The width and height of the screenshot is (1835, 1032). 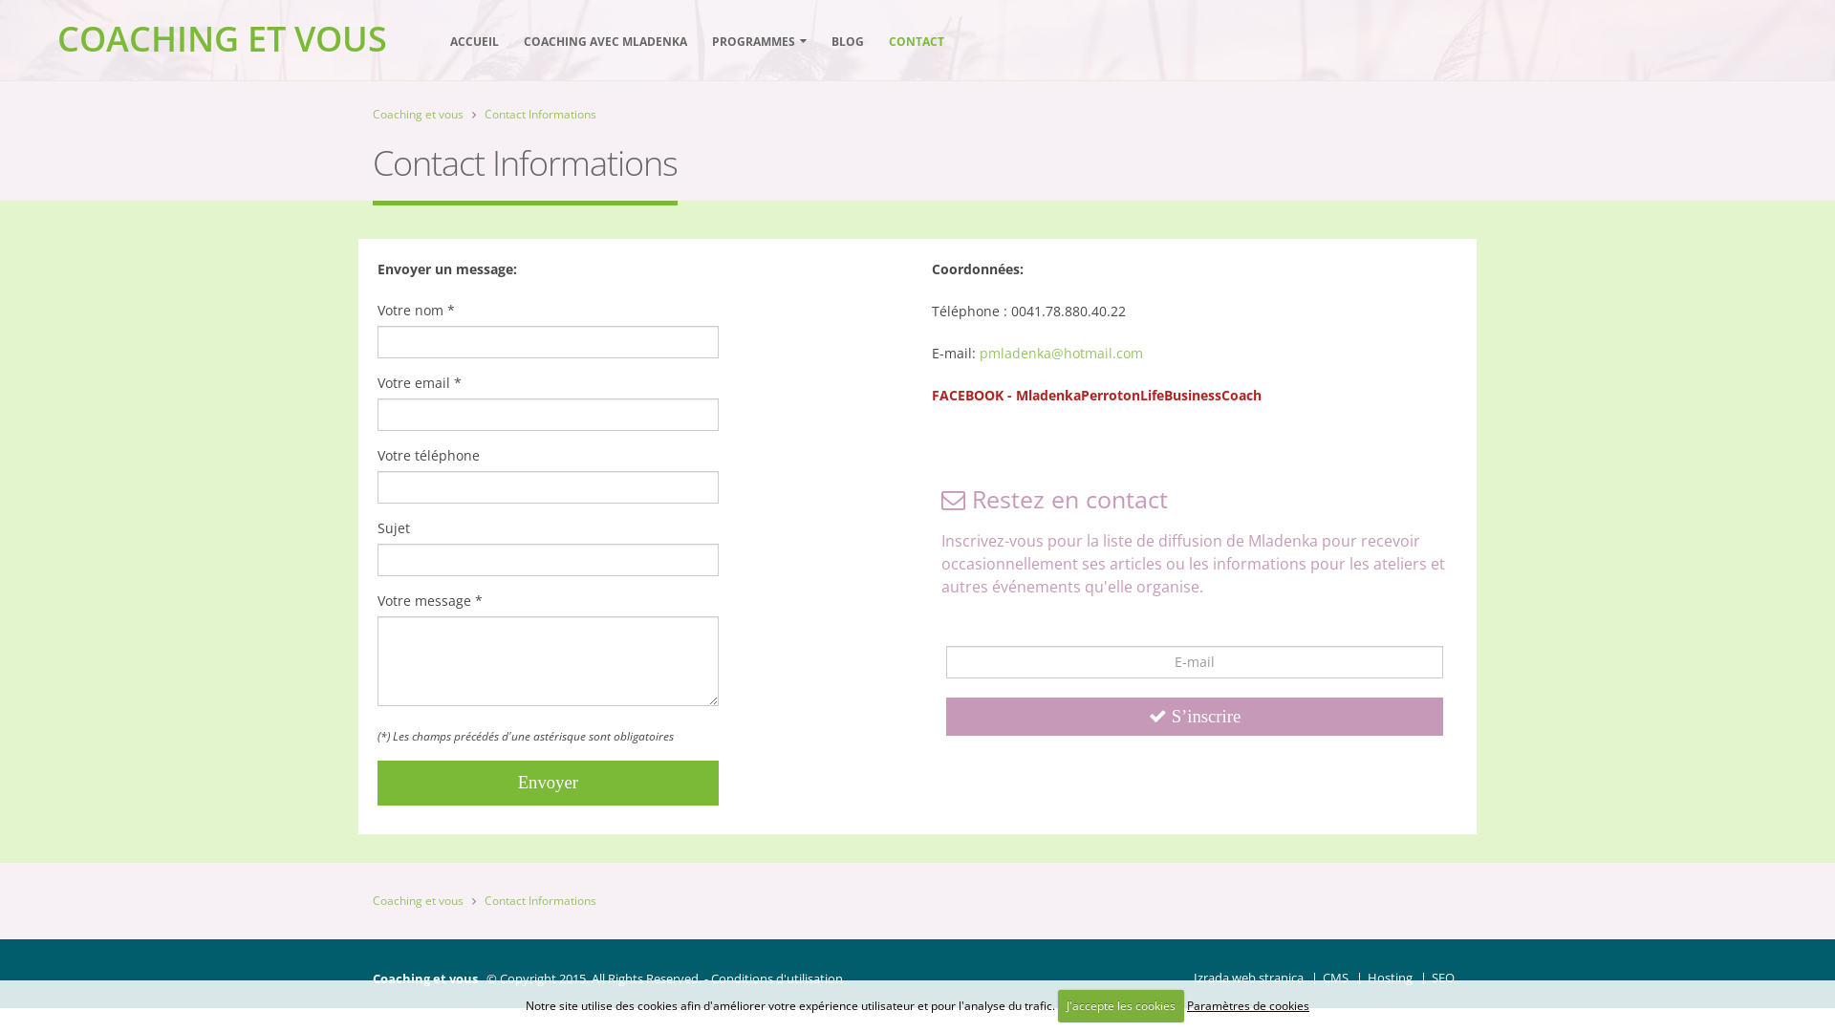 I want to click on SEO, so click(x=1443, y=978).